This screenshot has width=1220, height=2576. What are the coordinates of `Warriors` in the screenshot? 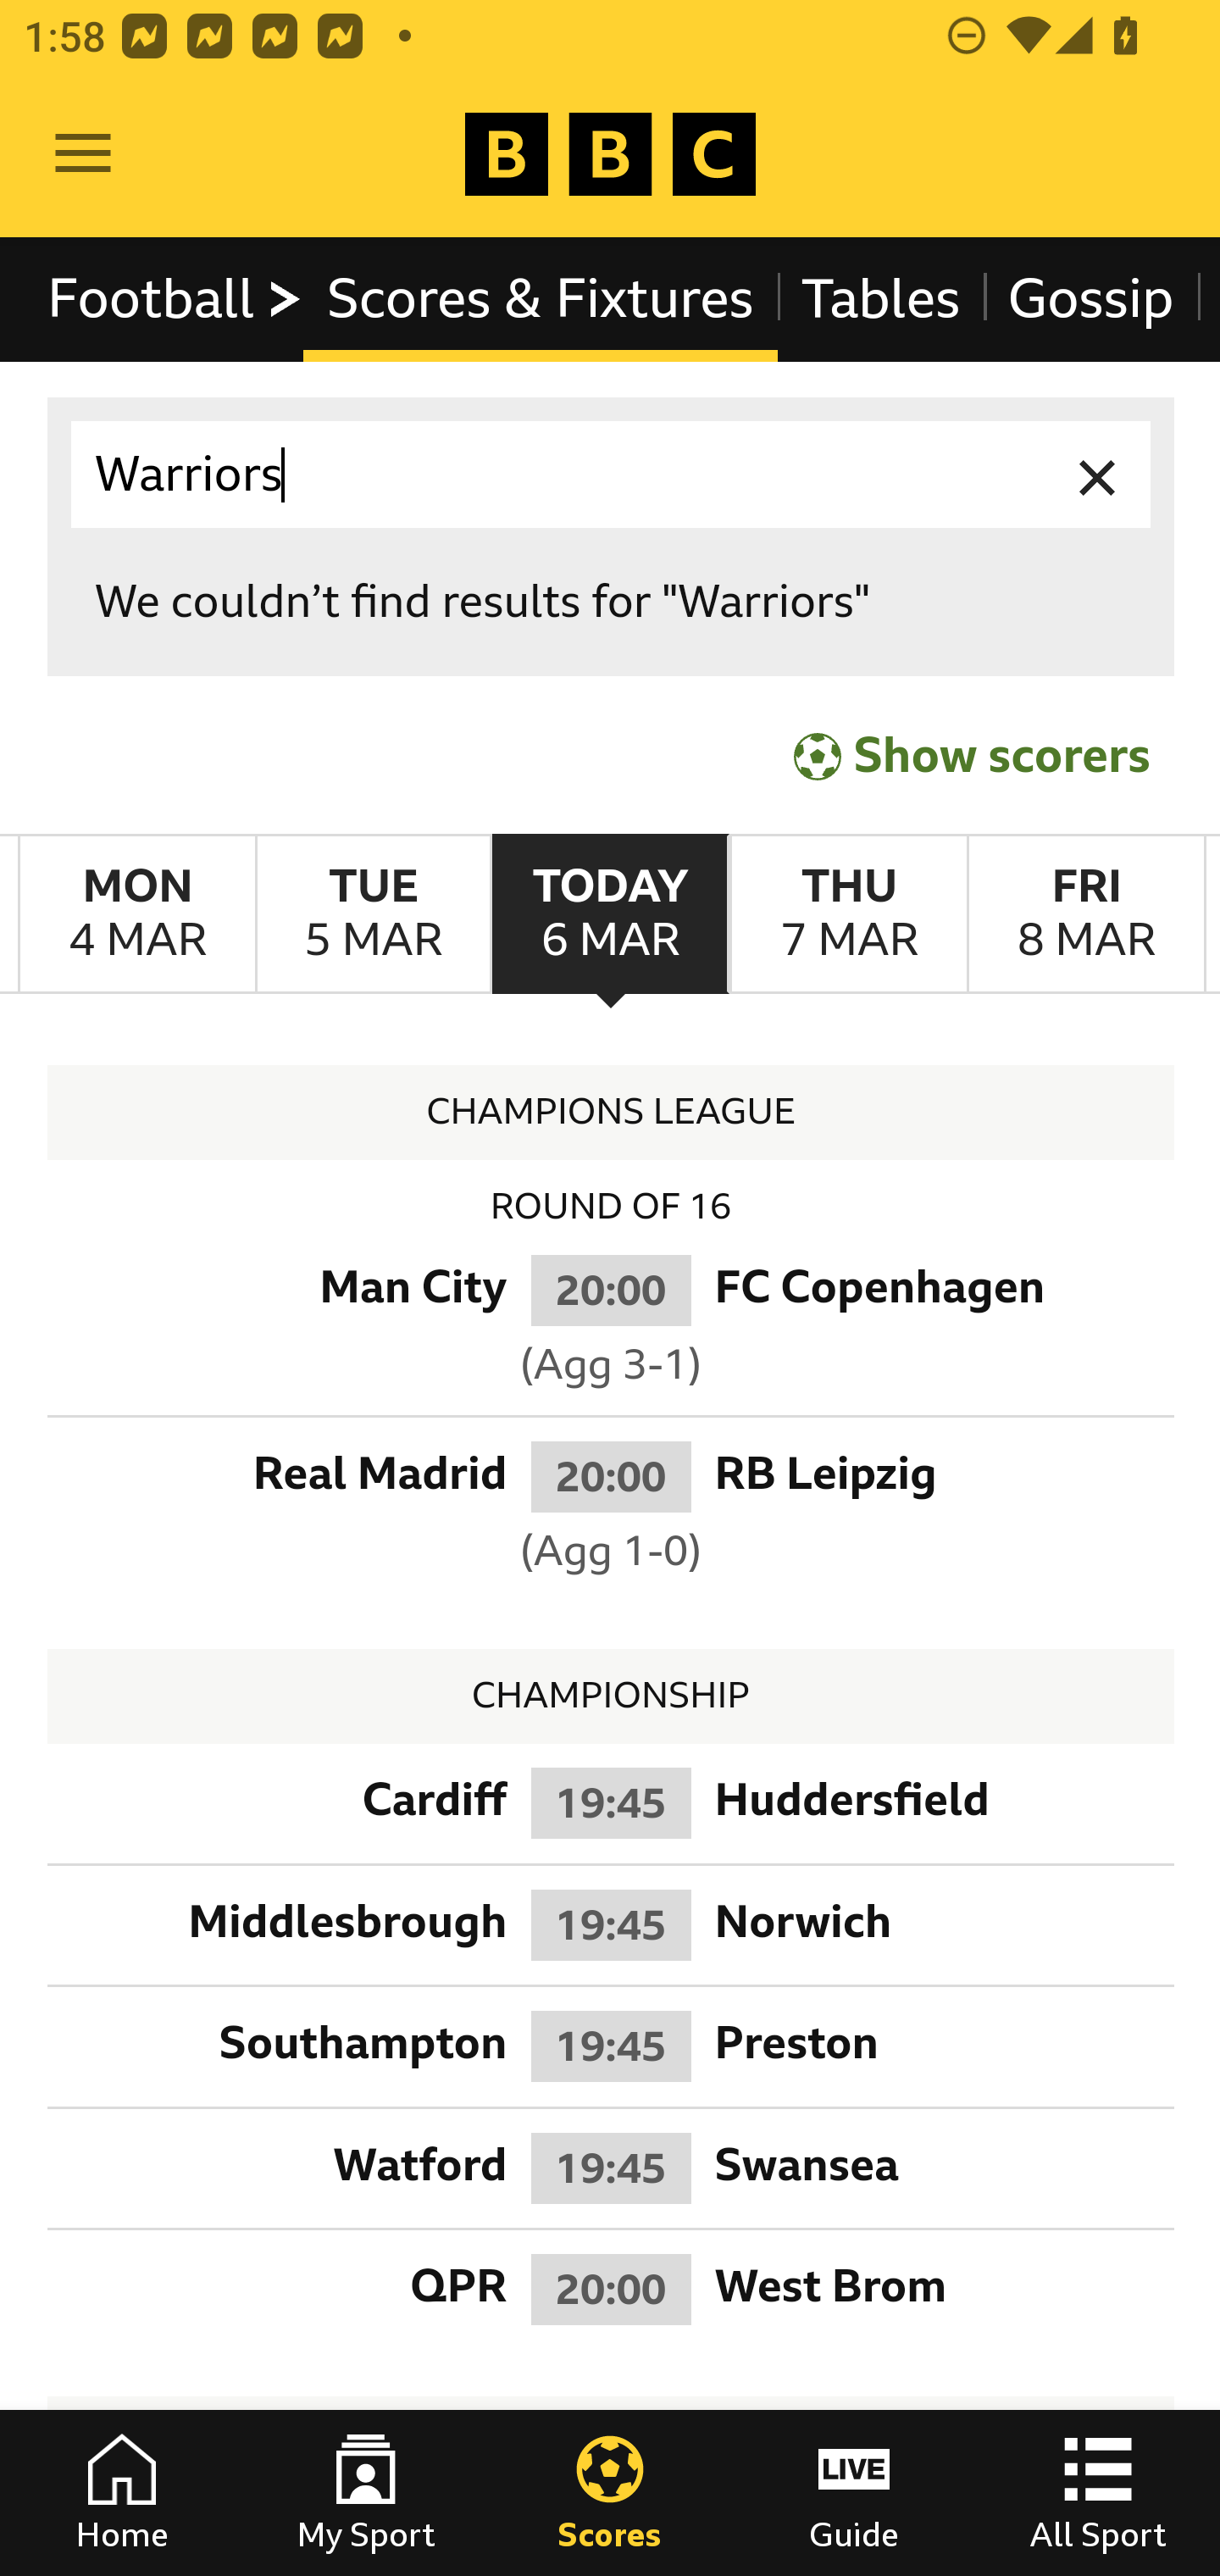 It's located at (612, 475).